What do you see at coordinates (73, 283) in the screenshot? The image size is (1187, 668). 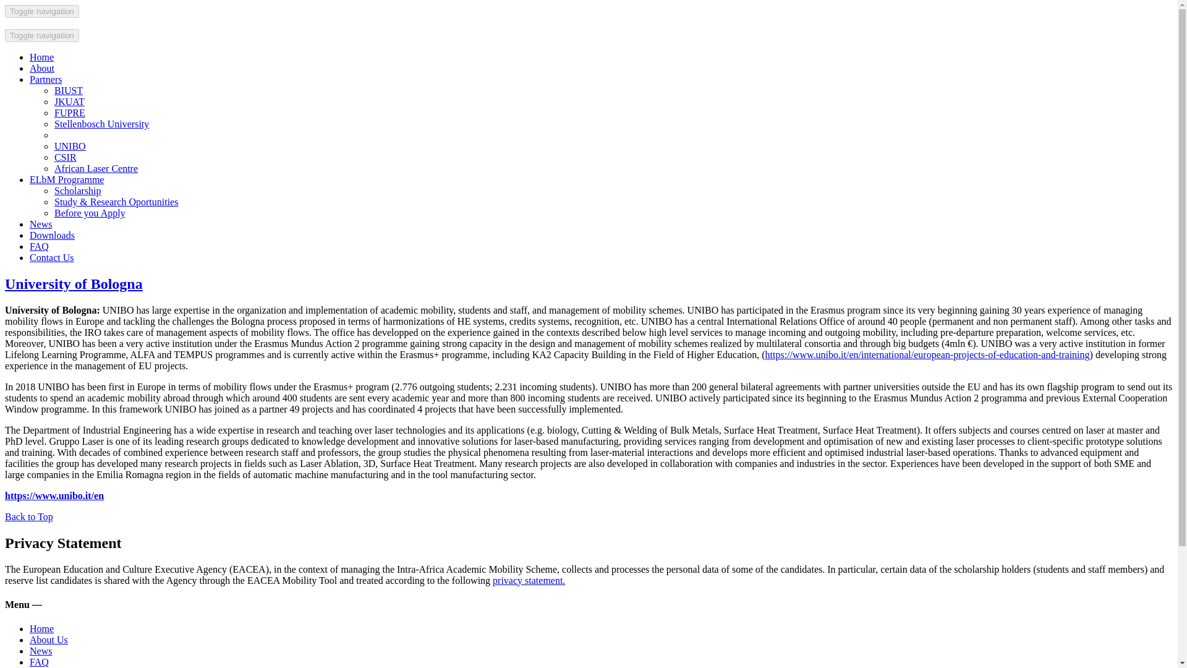 I see `University of Bologna` at bounding box center [73, 283].